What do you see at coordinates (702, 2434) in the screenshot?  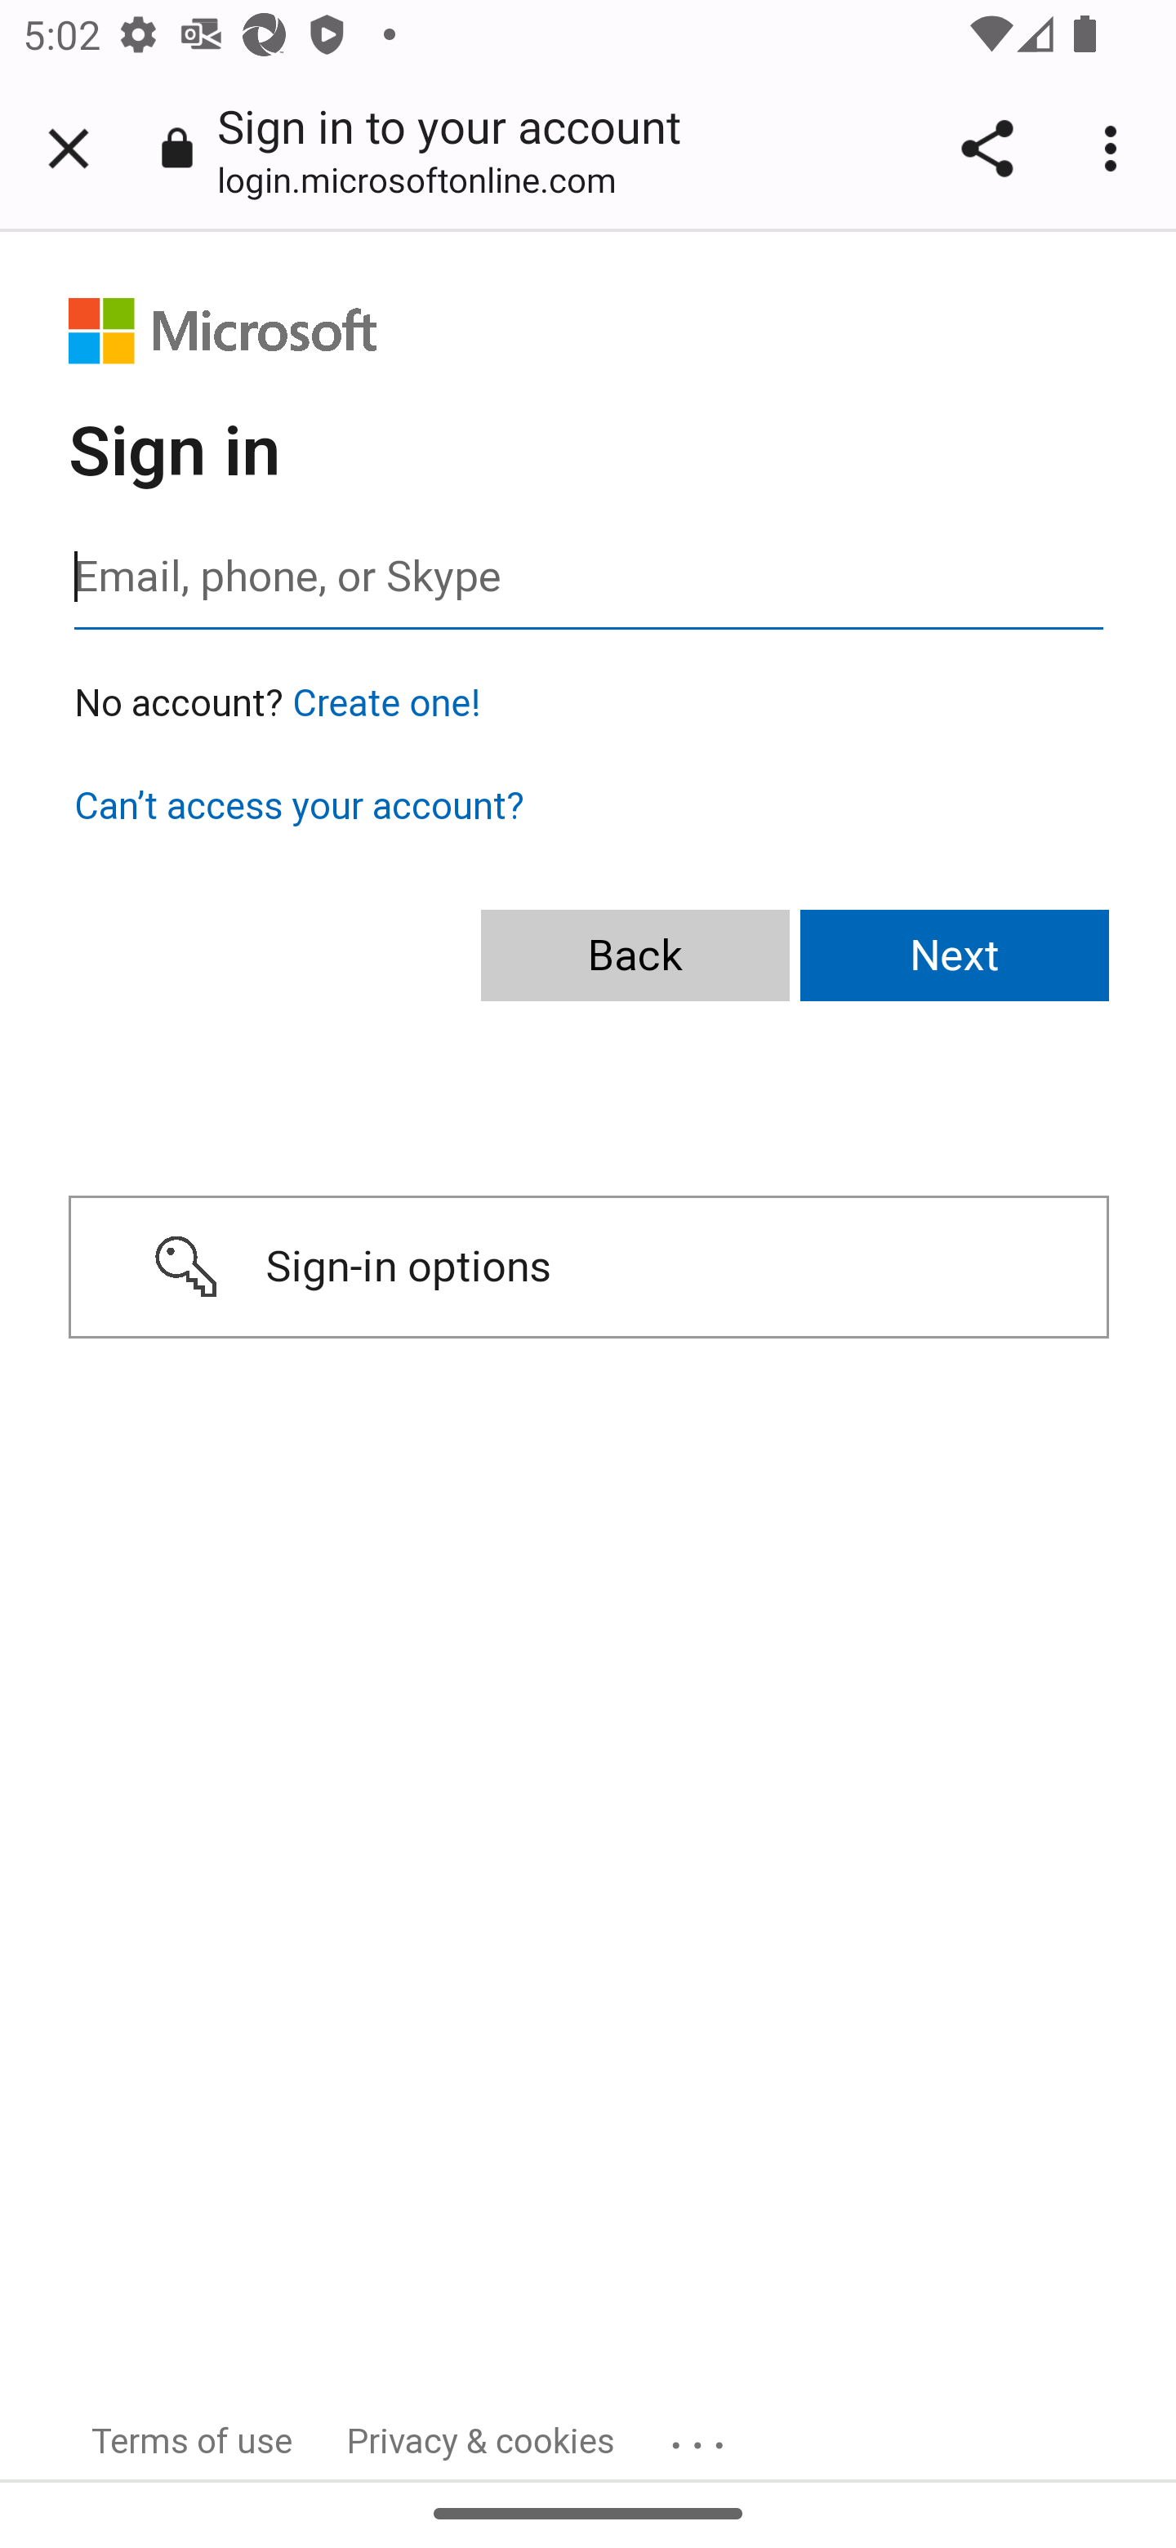 I see `Click here for troubleshooting information` at bounding box center [702, 2434].